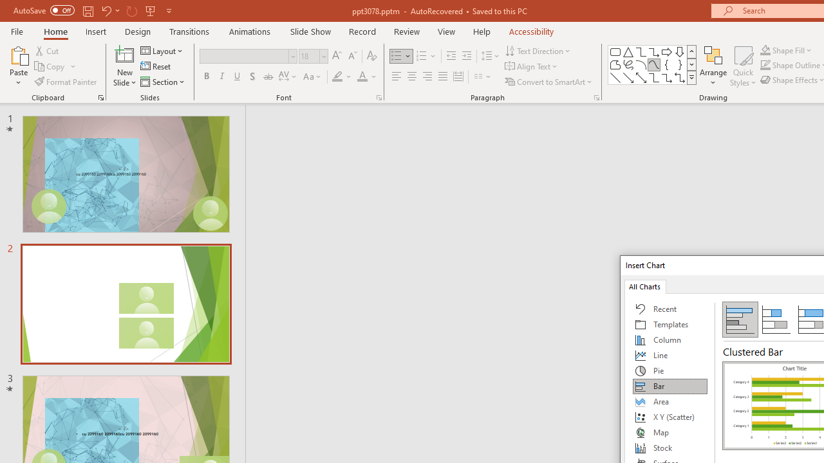  What do you see at coordinates (162, 50) in the screenshot?
I see `Layout` at bounding box center [162, 50].